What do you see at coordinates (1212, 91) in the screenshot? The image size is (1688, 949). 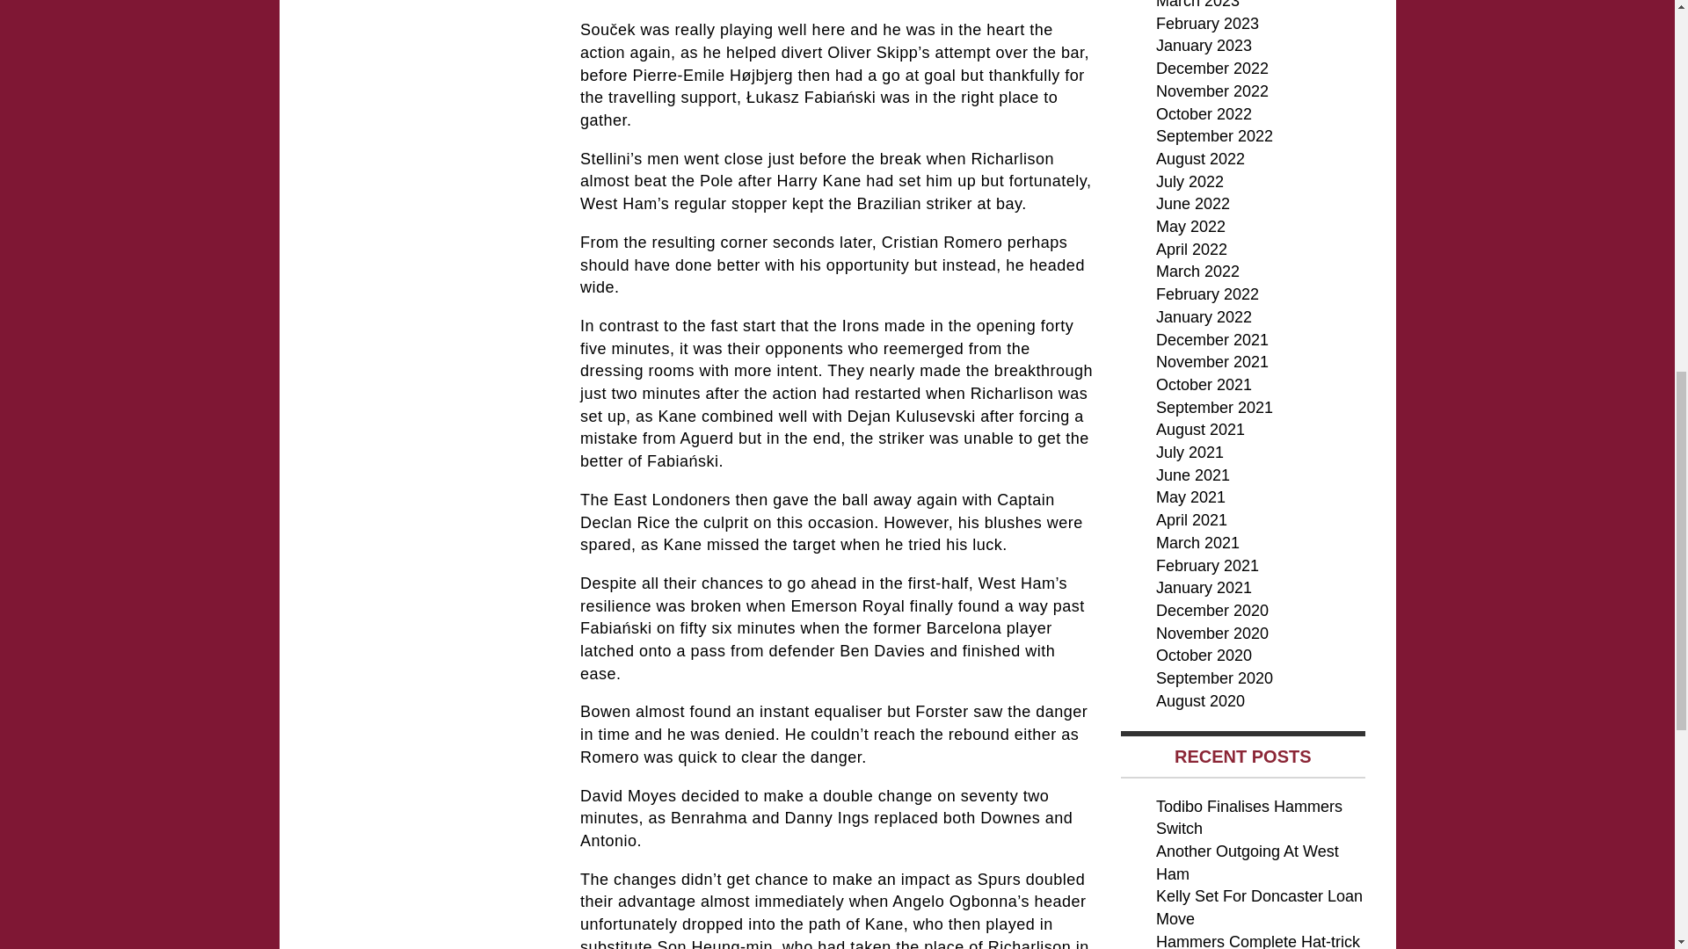 I see `November 2022` at bounding box center [1212, 91].